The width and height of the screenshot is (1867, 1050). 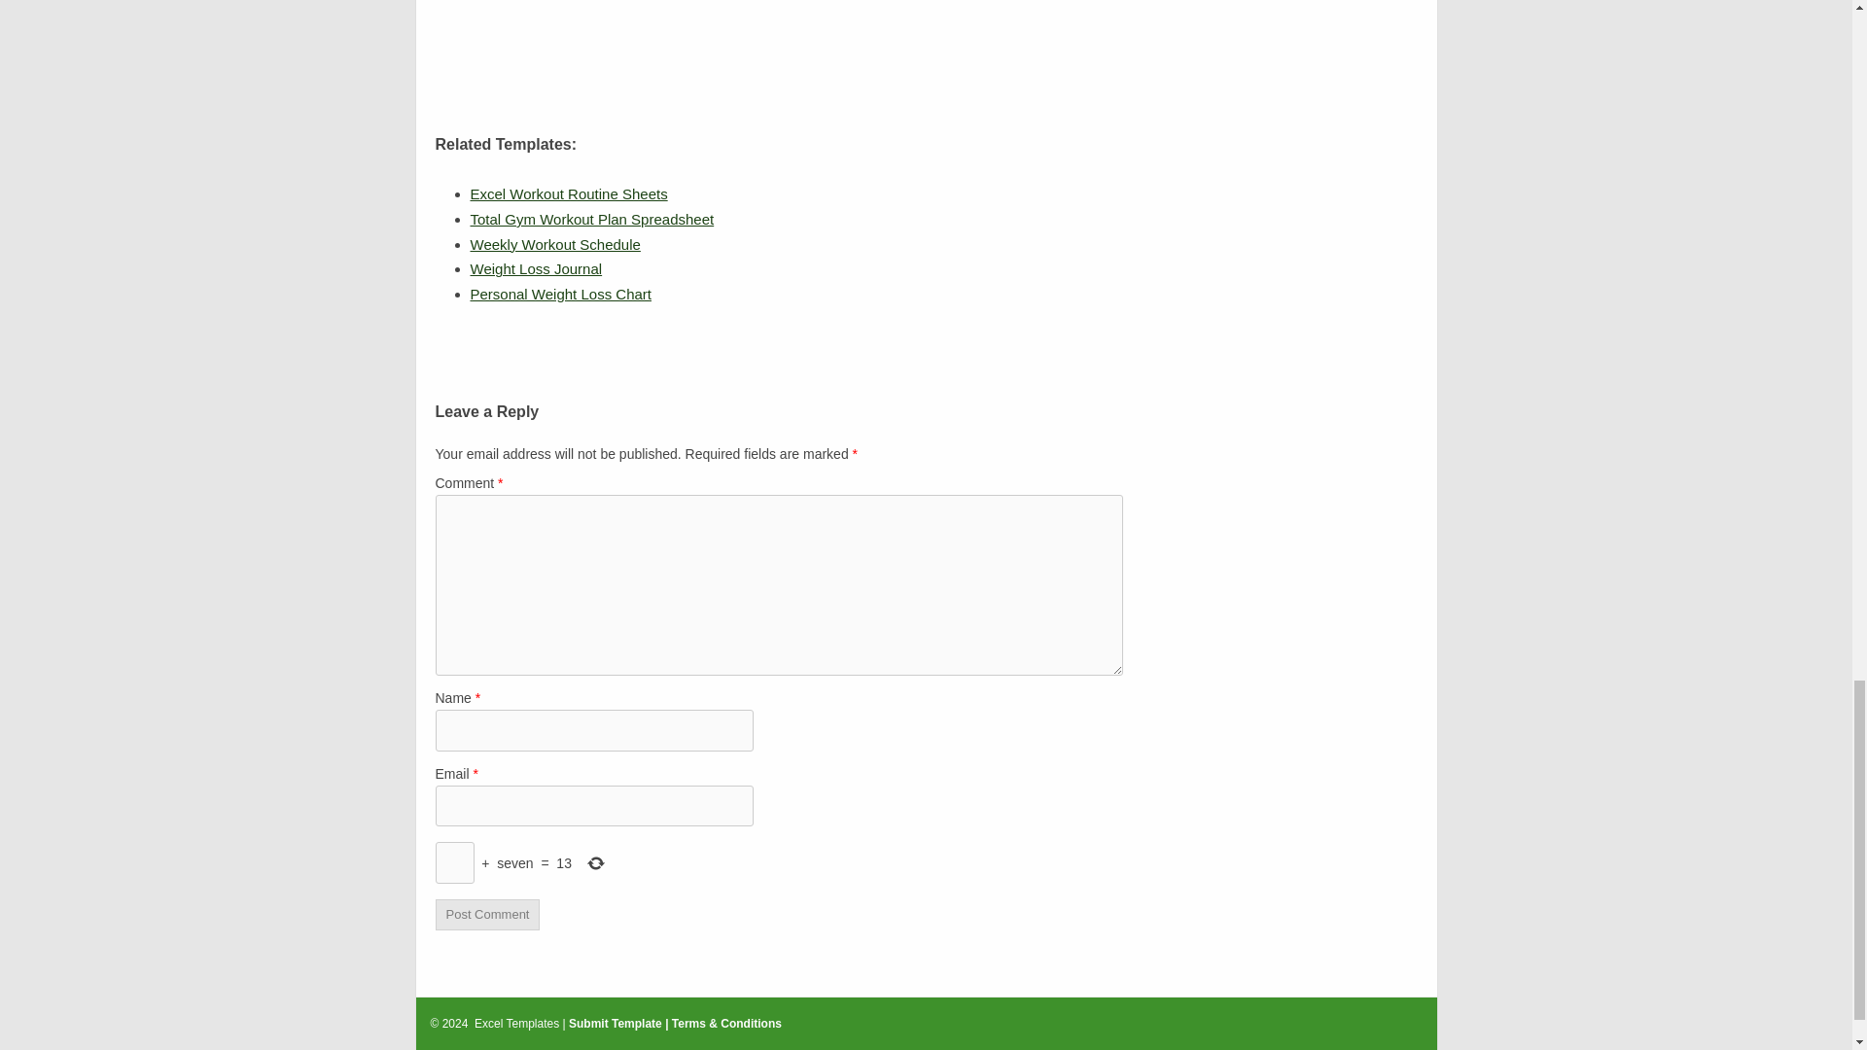 I want to click on May 1, 2013, so click(x=569, y=194).